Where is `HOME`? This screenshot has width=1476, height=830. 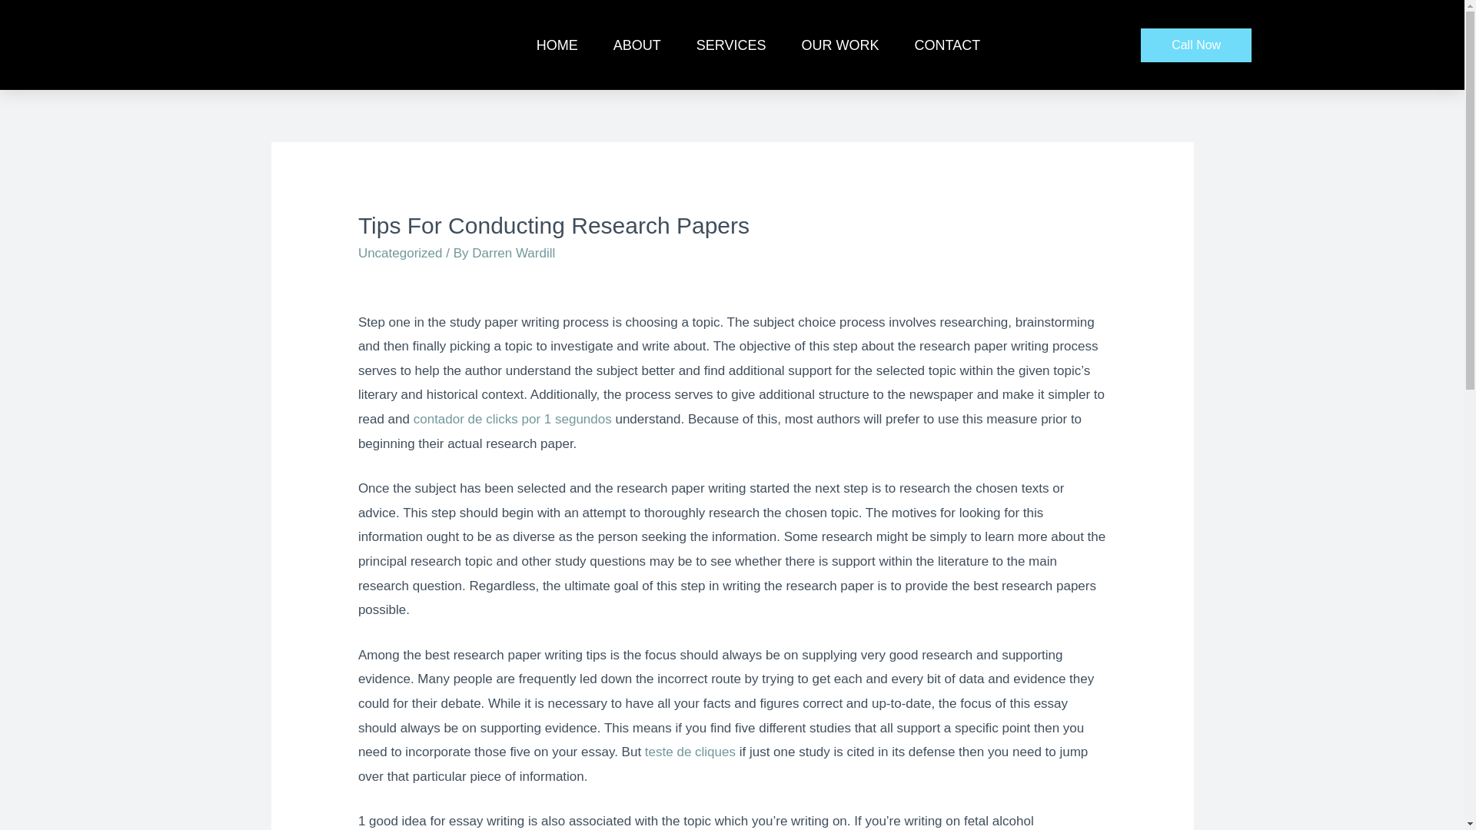
HOME is located at coordinates (557, 45).